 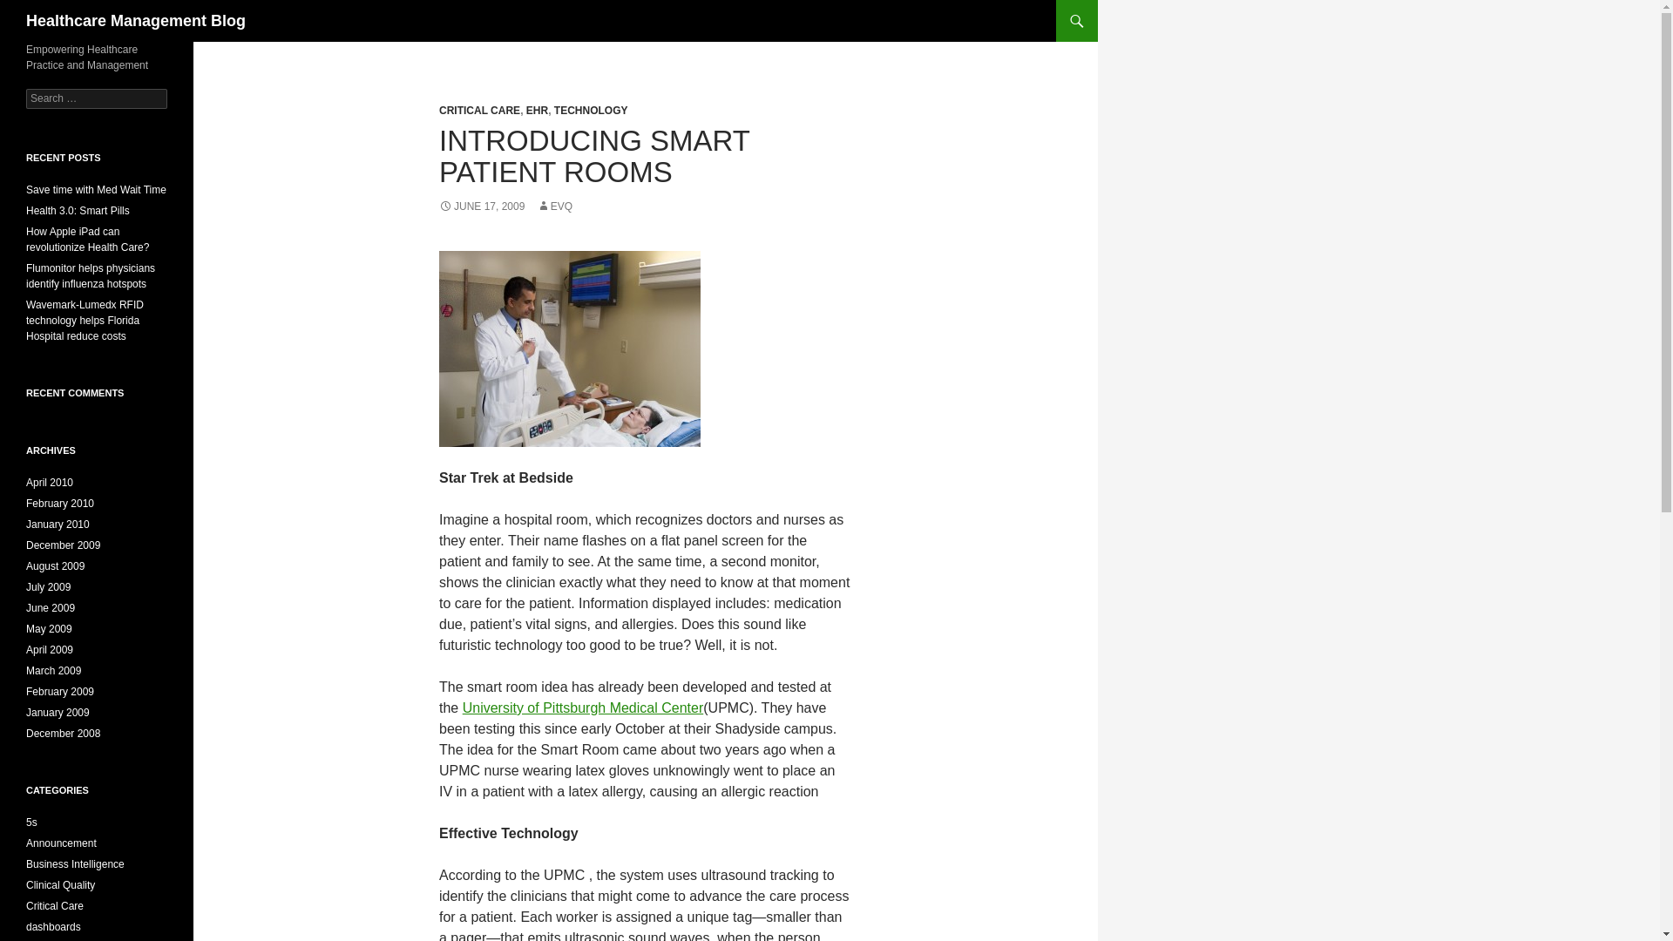 What do you see at coordinates (61, 843) in the screenshot?
I see `Announcement` at bounding box center [61, 843].